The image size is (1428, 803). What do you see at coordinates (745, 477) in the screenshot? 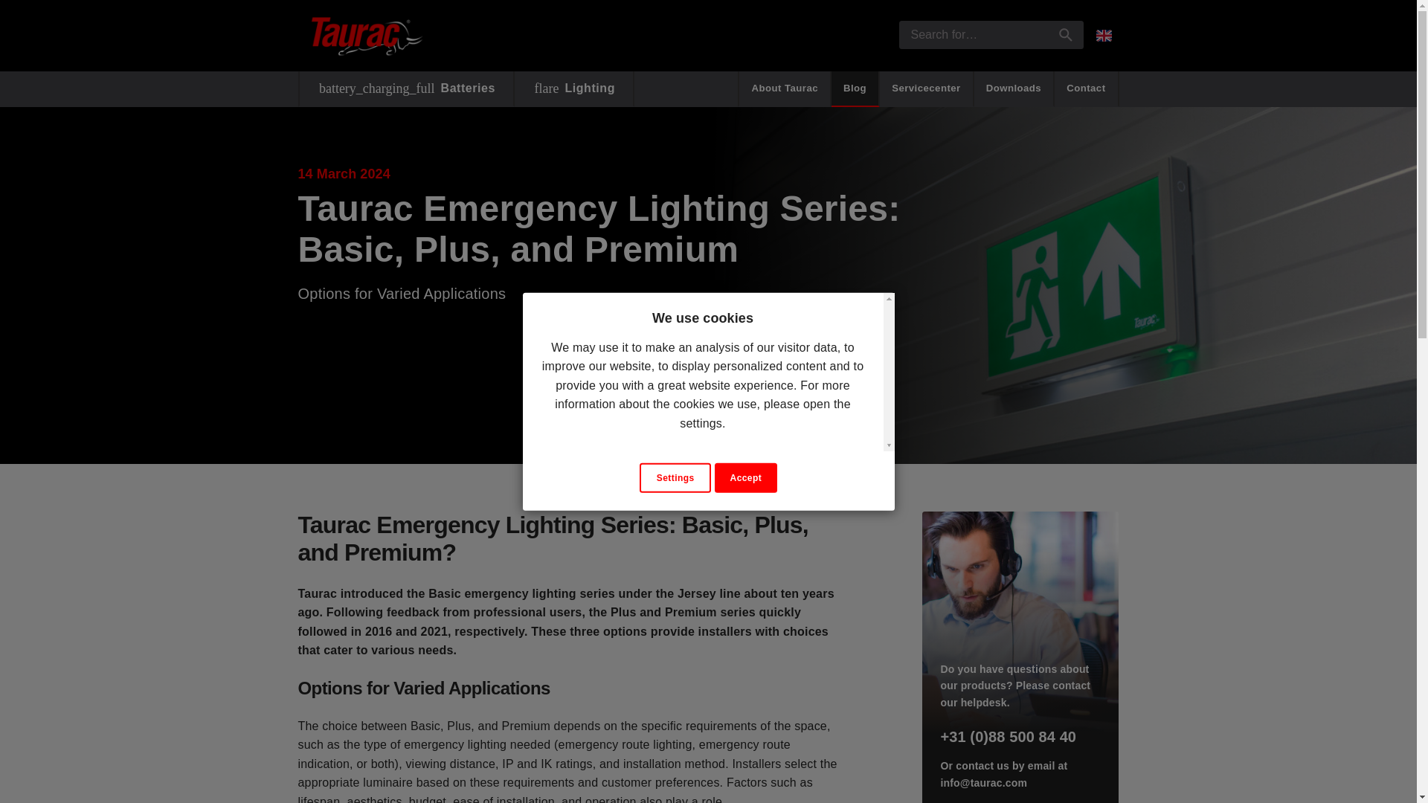
I see `Accept` at bounding box center [745, 477].